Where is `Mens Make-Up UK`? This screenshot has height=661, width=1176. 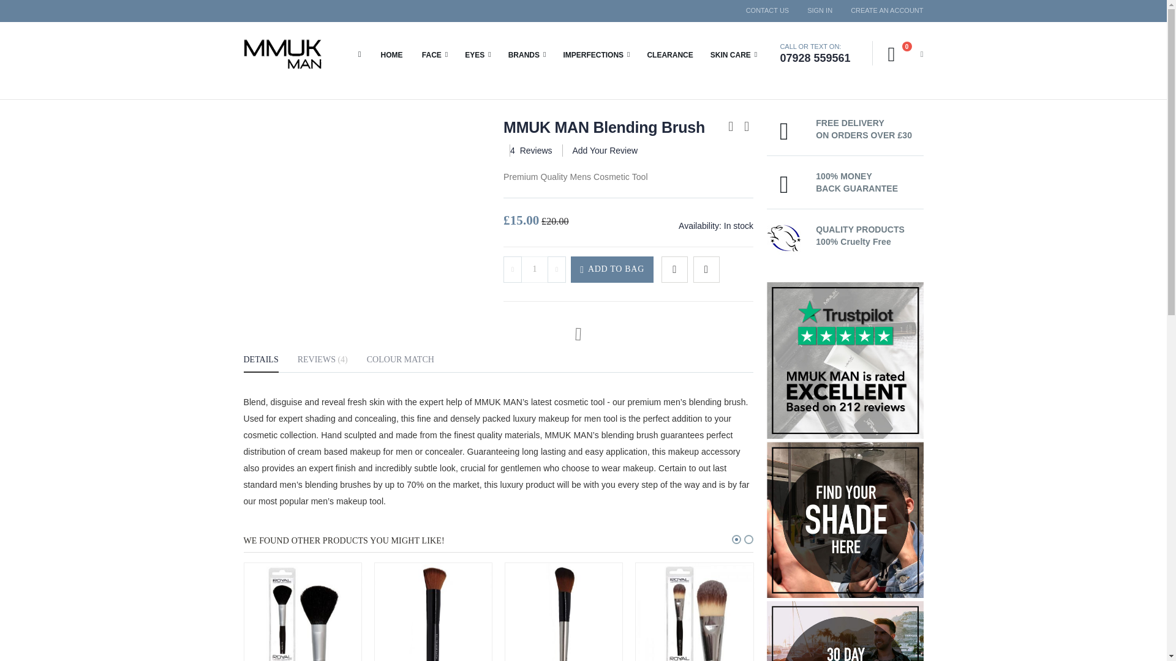
Mens Make-Up UK is located at coordinates (435, 54).